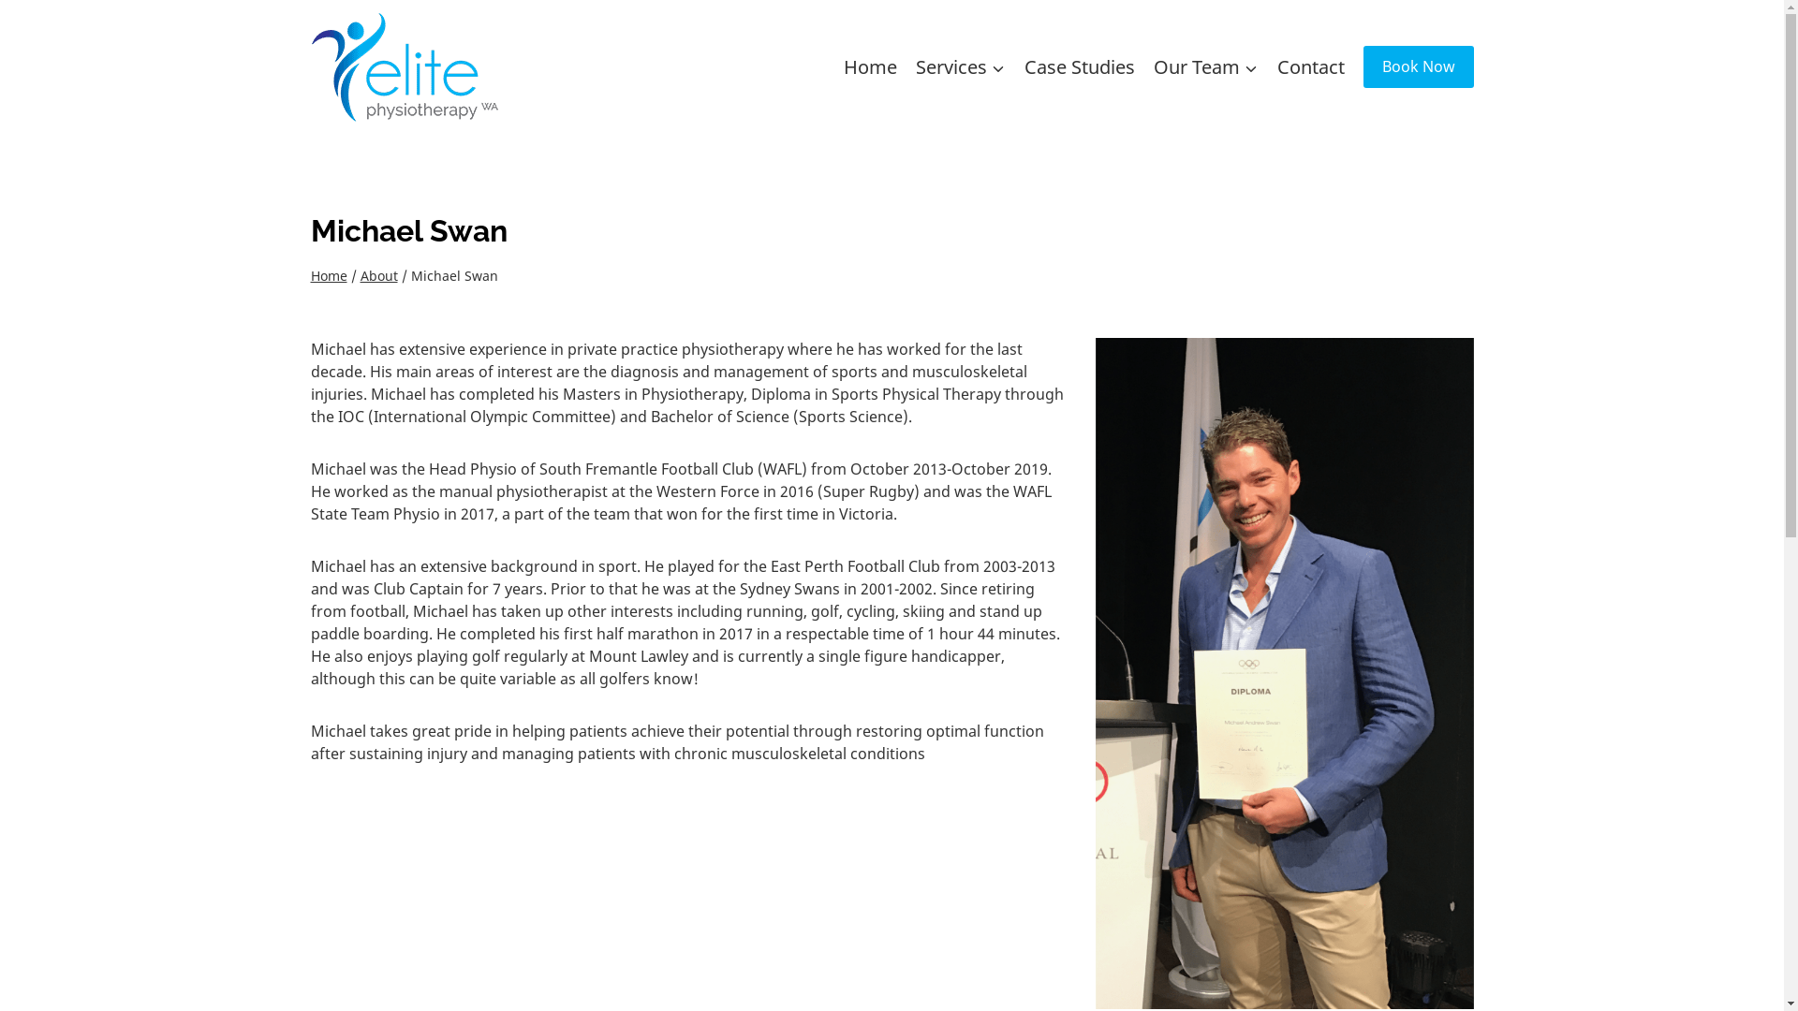 The height and width of the screenshot is (1011, 1798). Describe the element at coordinates (1311, 66) in the screenshot. I see `Contact` at that location.